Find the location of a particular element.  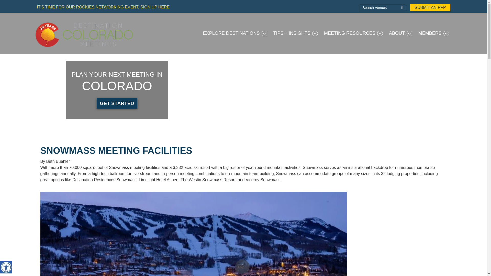

HERE is located at coordinates (164, 7).